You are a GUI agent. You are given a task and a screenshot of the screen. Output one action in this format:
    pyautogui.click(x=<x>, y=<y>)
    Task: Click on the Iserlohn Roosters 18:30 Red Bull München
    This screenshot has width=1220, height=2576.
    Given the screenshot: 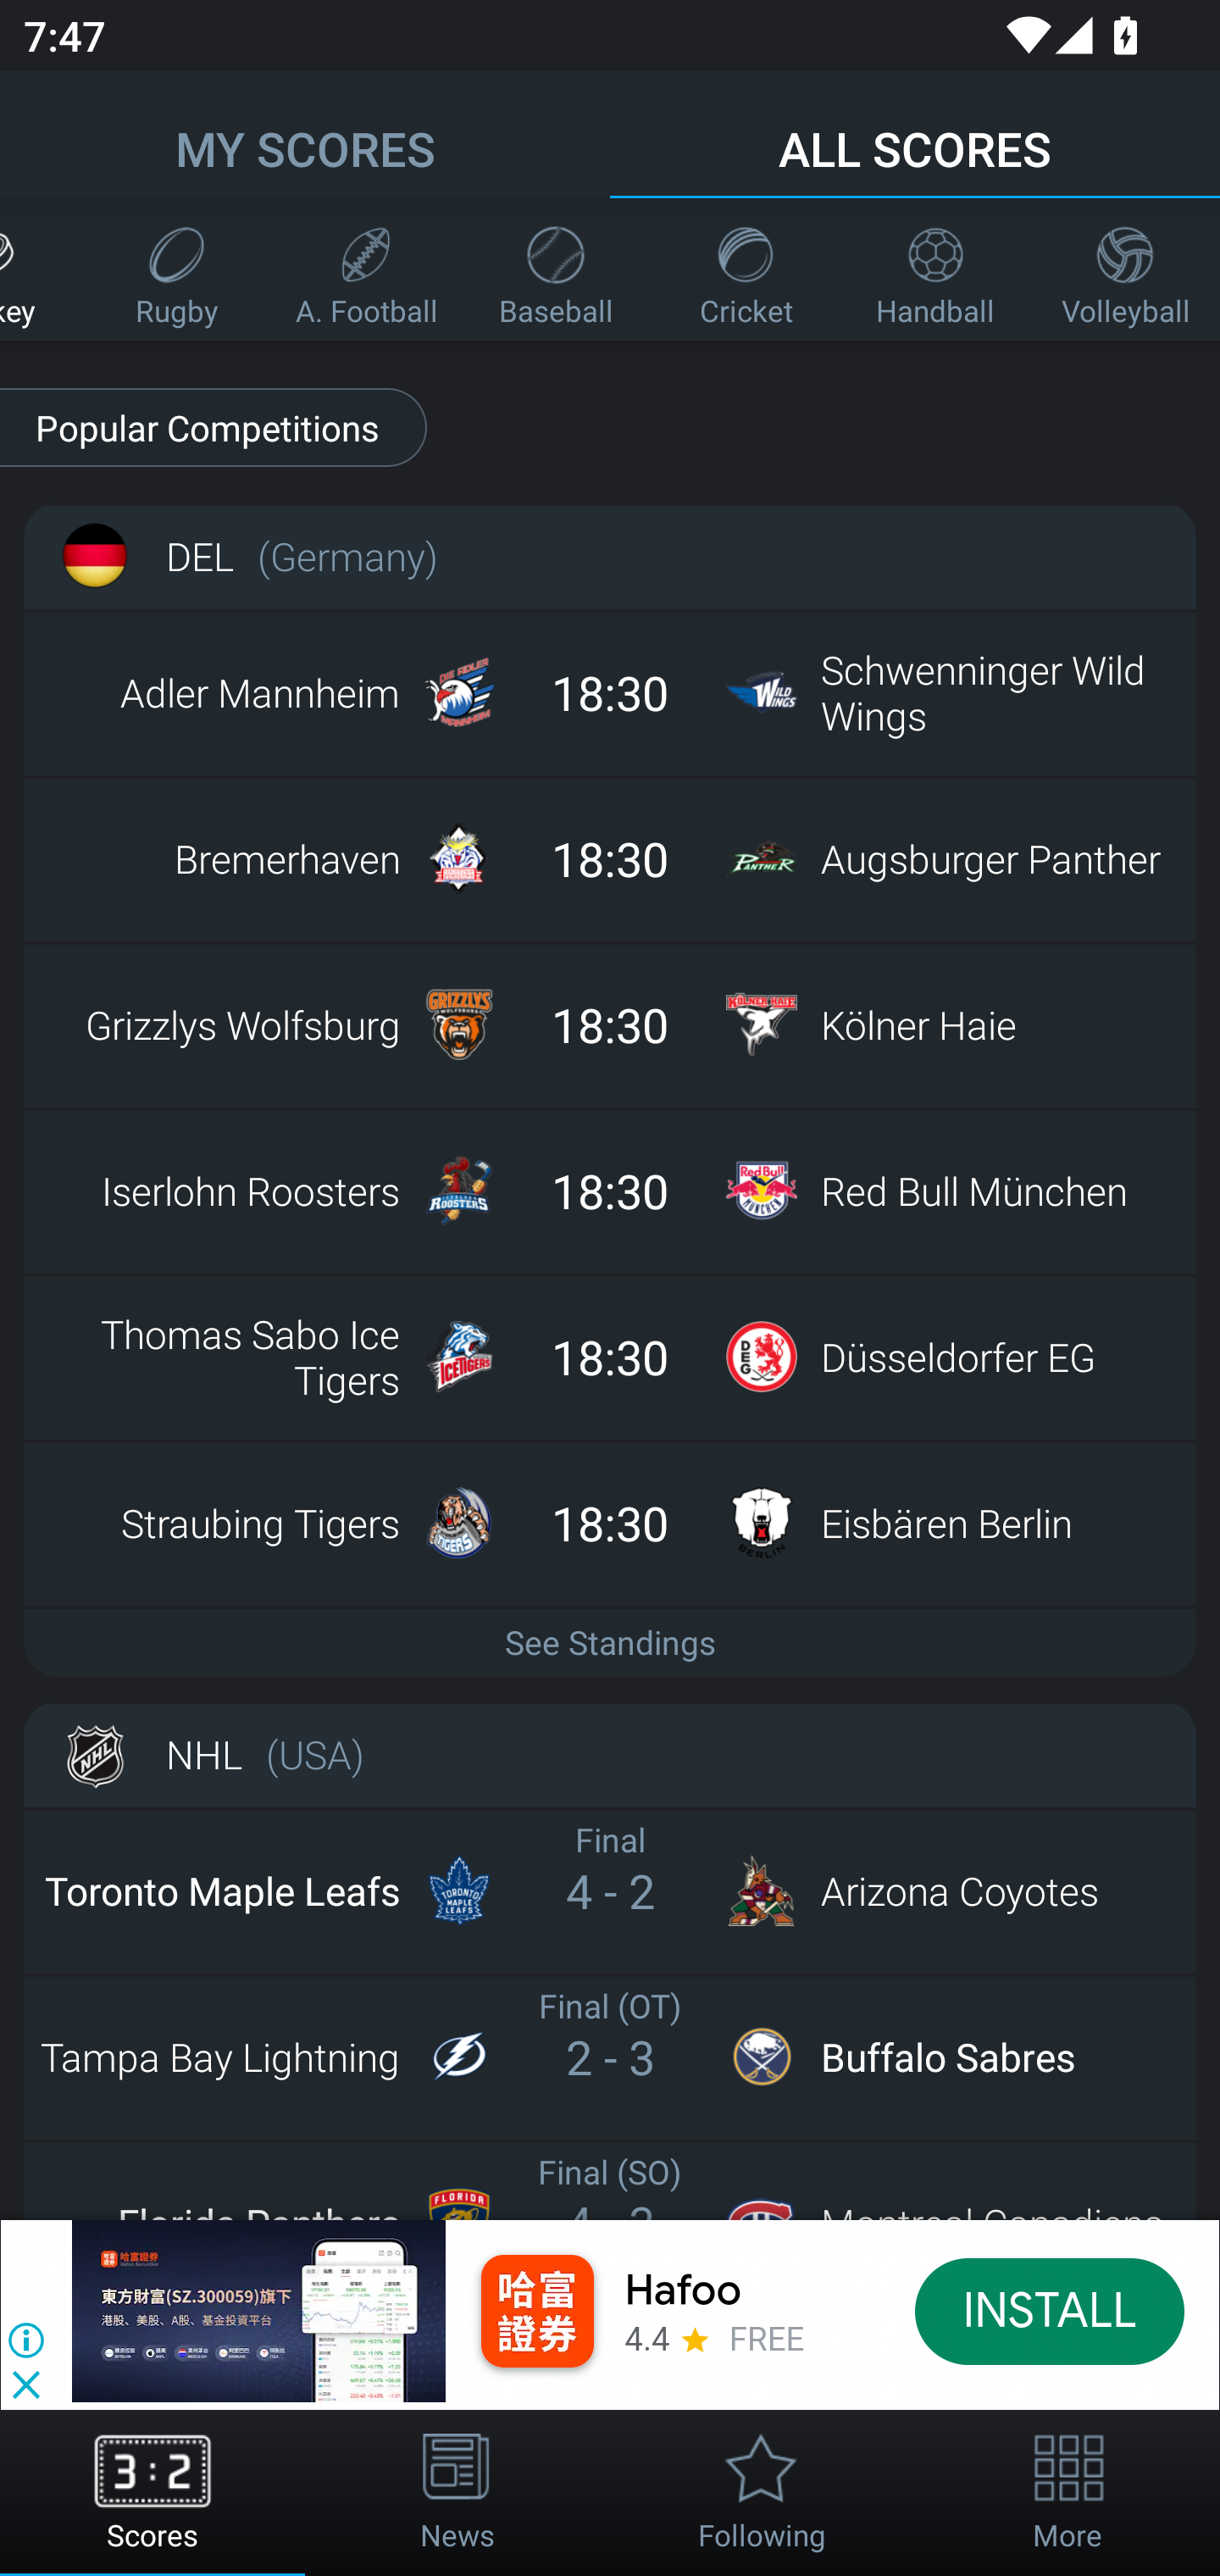 What is the action you would take?
    pyautogui.click(x=610, y=1190)
    